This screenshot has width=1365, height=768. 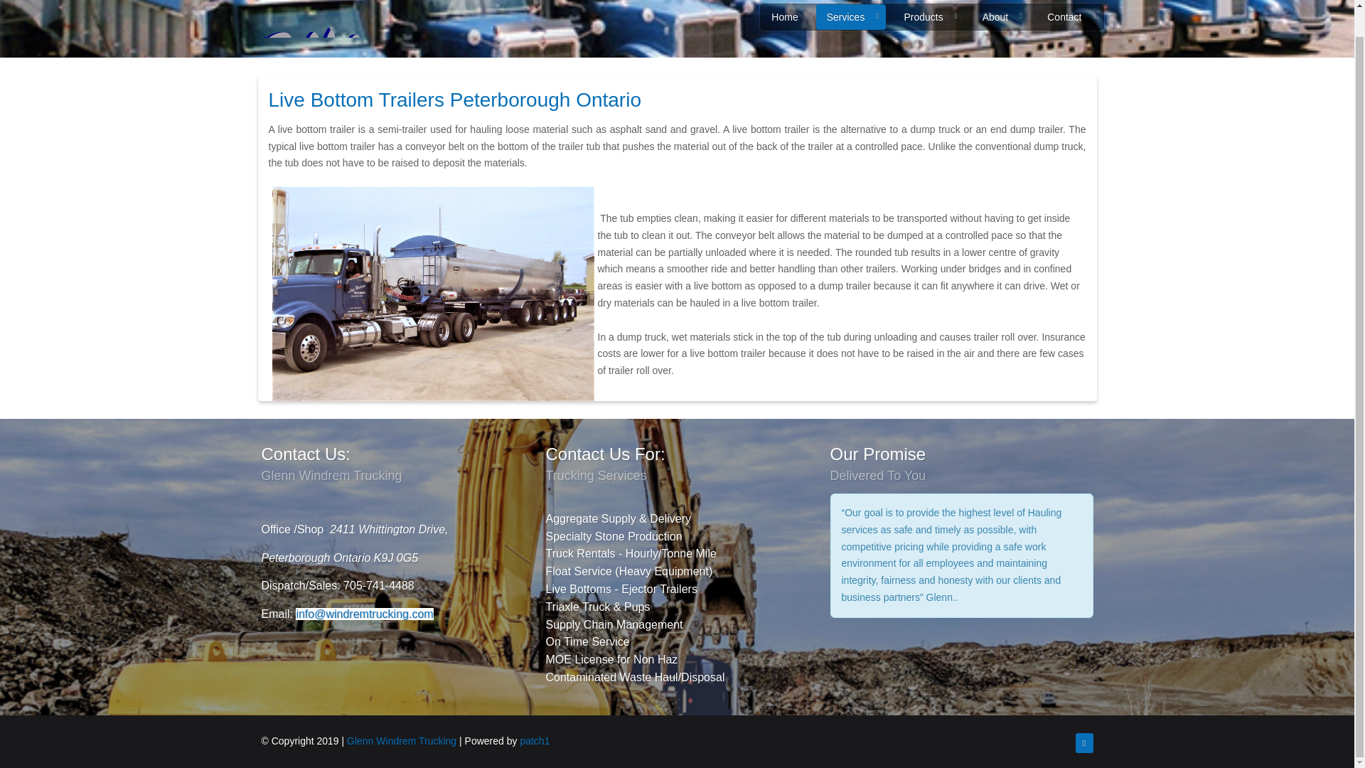 What do you see at coordinates (535, 740) in the screenshot?
I see `patch1` at bounding box center [535, 740].